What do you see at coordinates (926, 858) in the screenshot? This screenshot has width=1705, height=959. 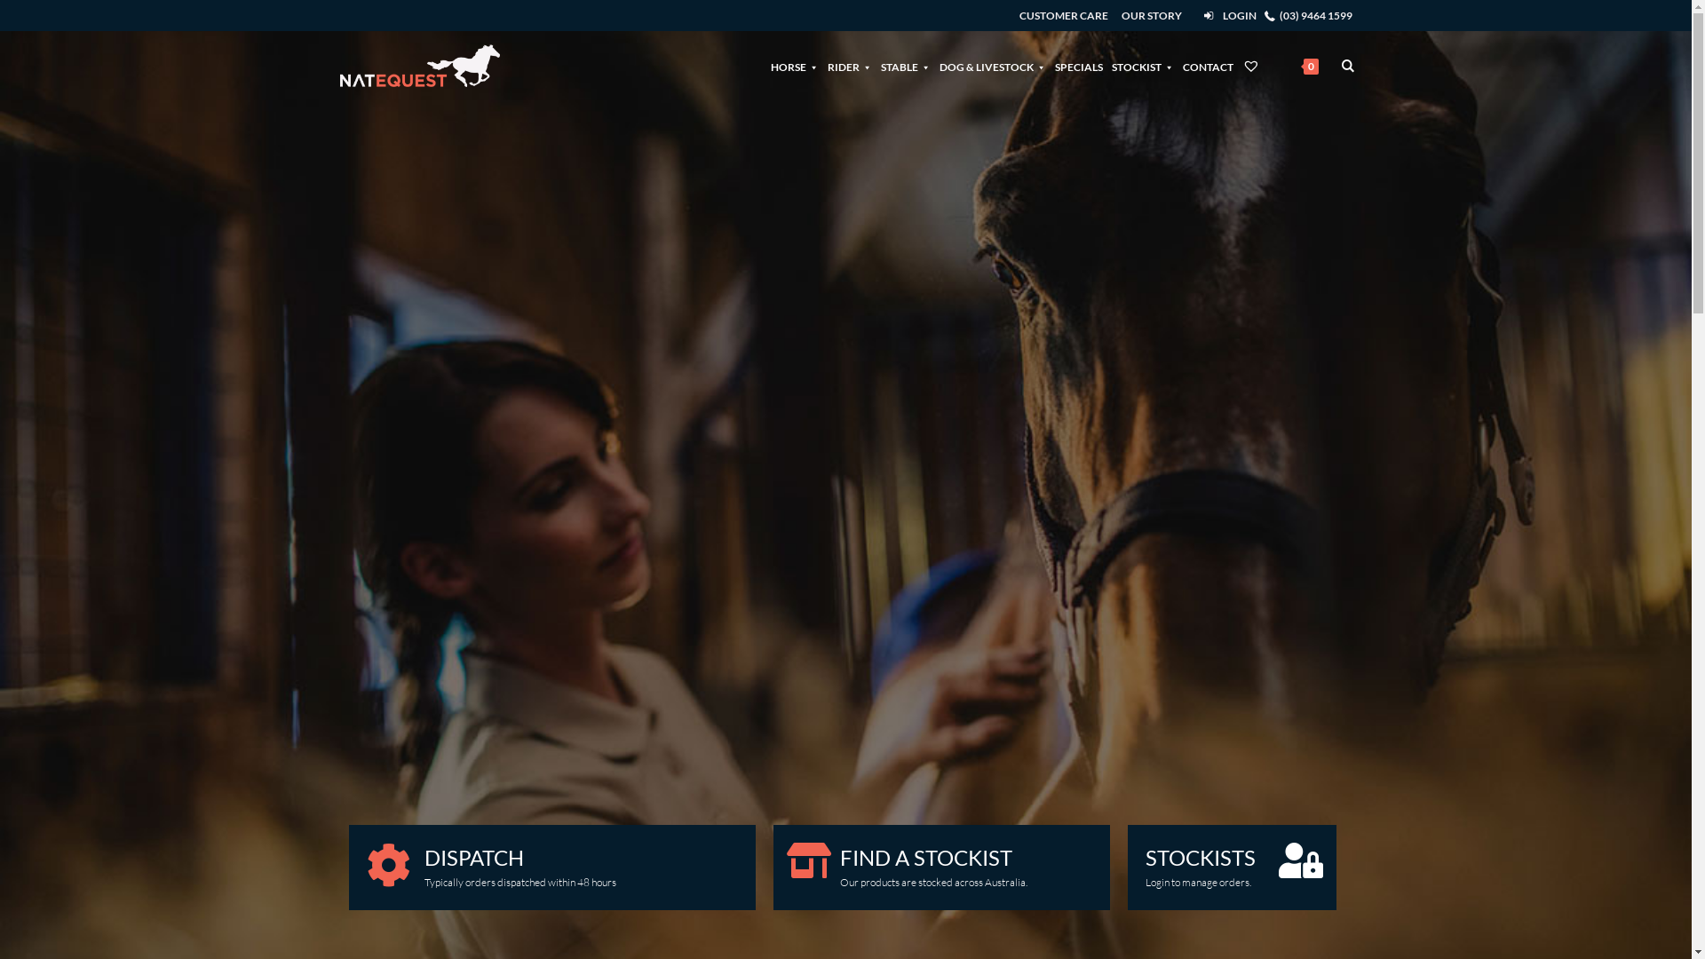 I see `FIND A STOCKIST` at bounding box center [926, 858].